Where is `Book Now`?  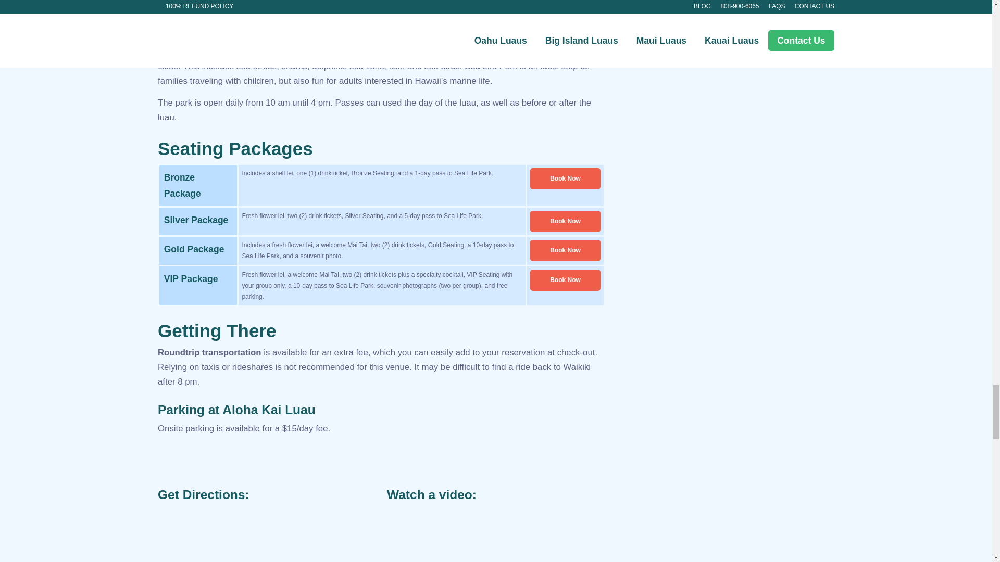 Book Now is located at coordinates (565, 280).